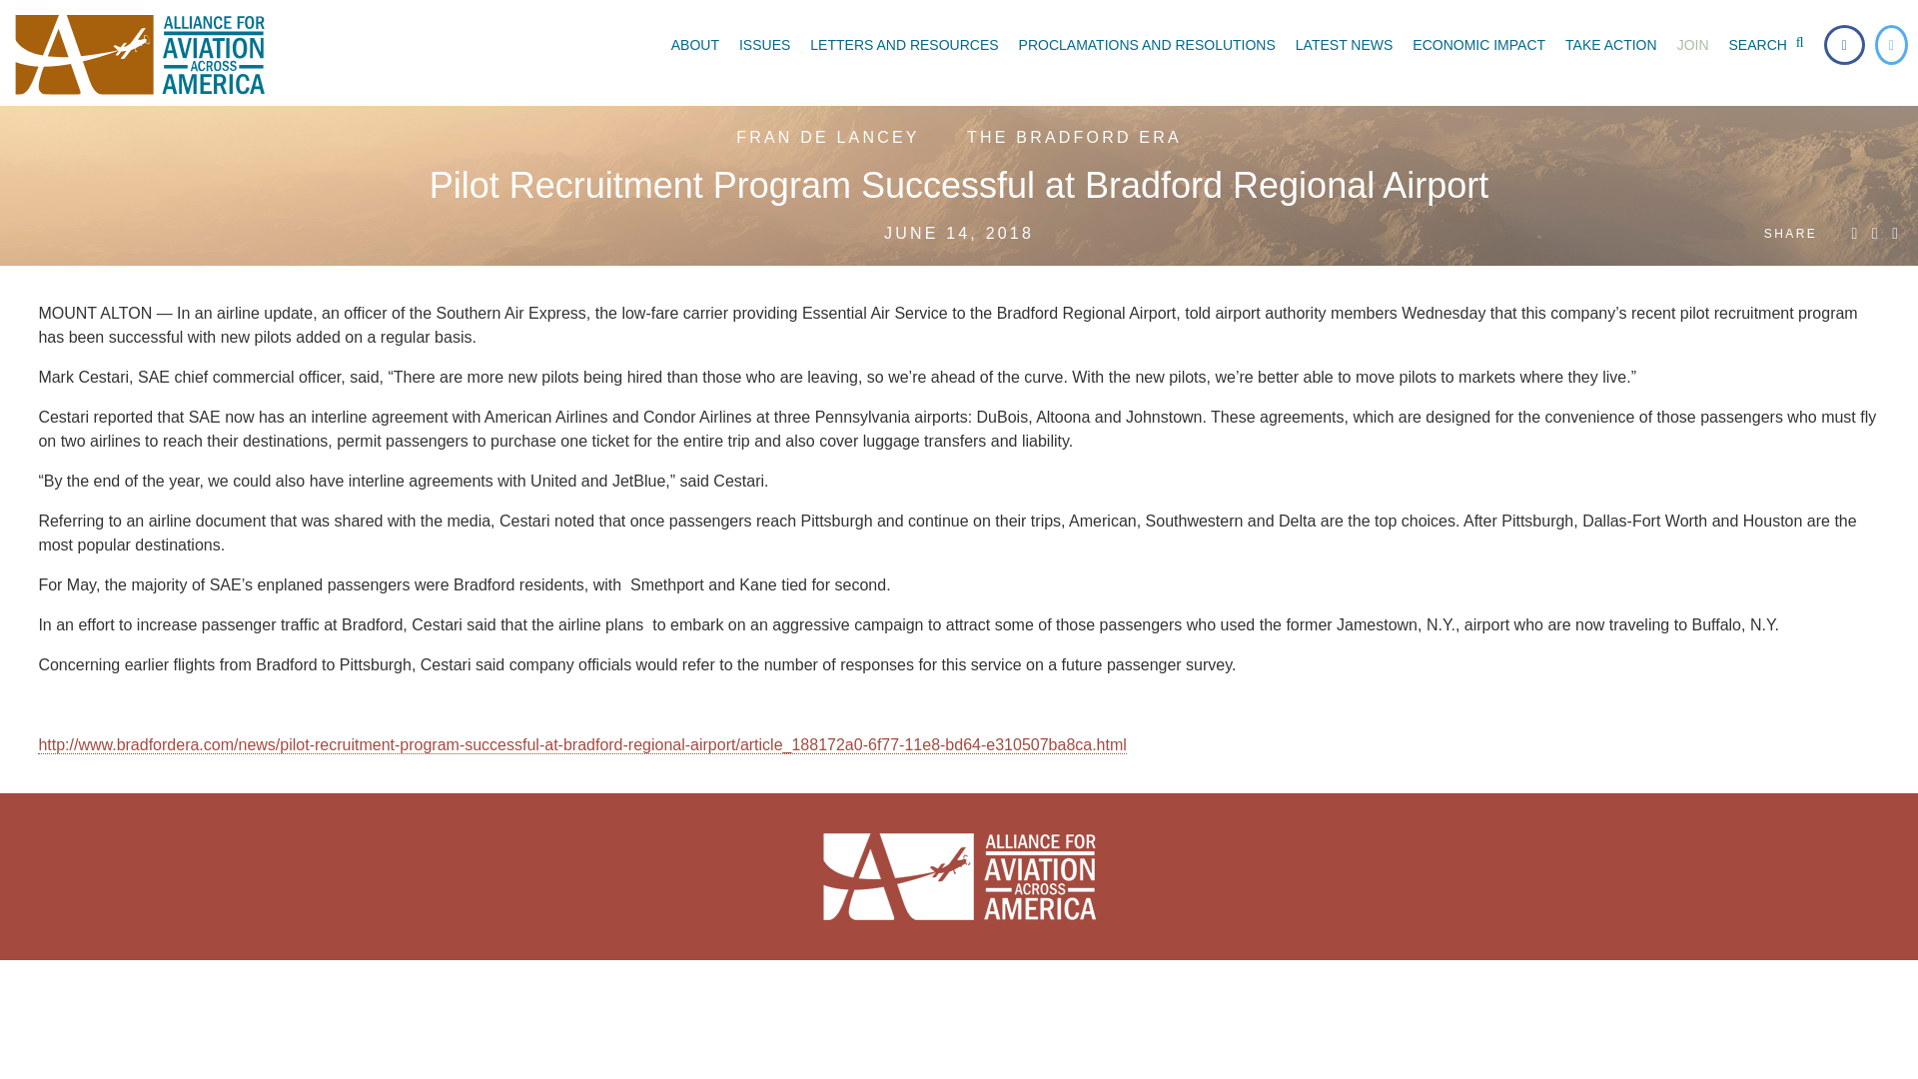  I want to click on PROCLAMATIONS AND RESOLUTIONS, so click(1147, 44).